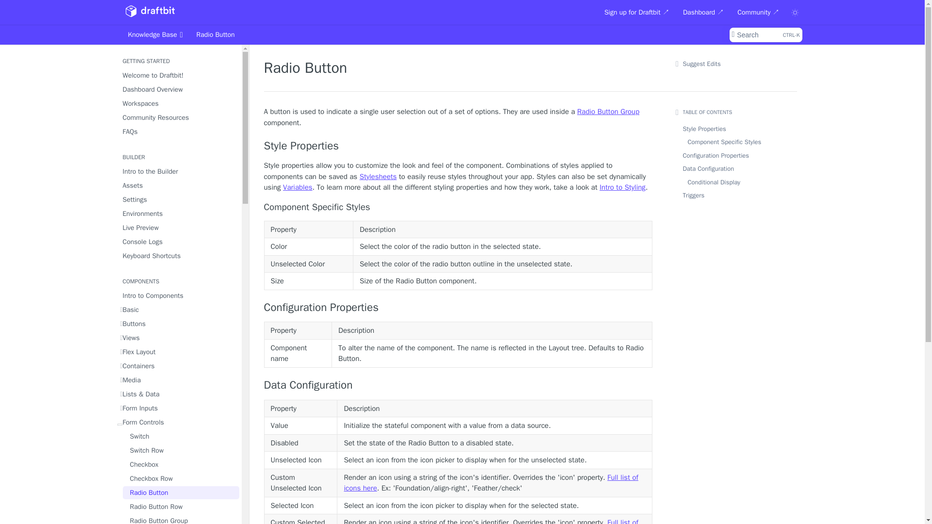  What do you see at coordinates (178, 242) in the screenshot?
I see `Keyboard Shortcuts` at bounding box center [178, 242].